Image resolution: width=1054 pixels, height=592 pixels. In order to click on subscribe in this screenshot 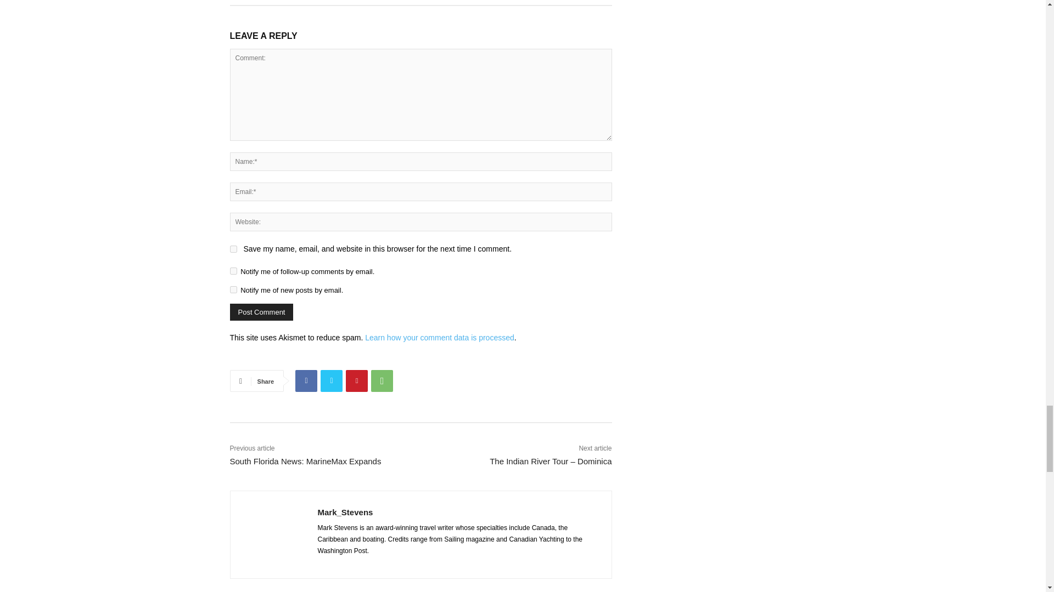, I will do `click(233, 271)`.